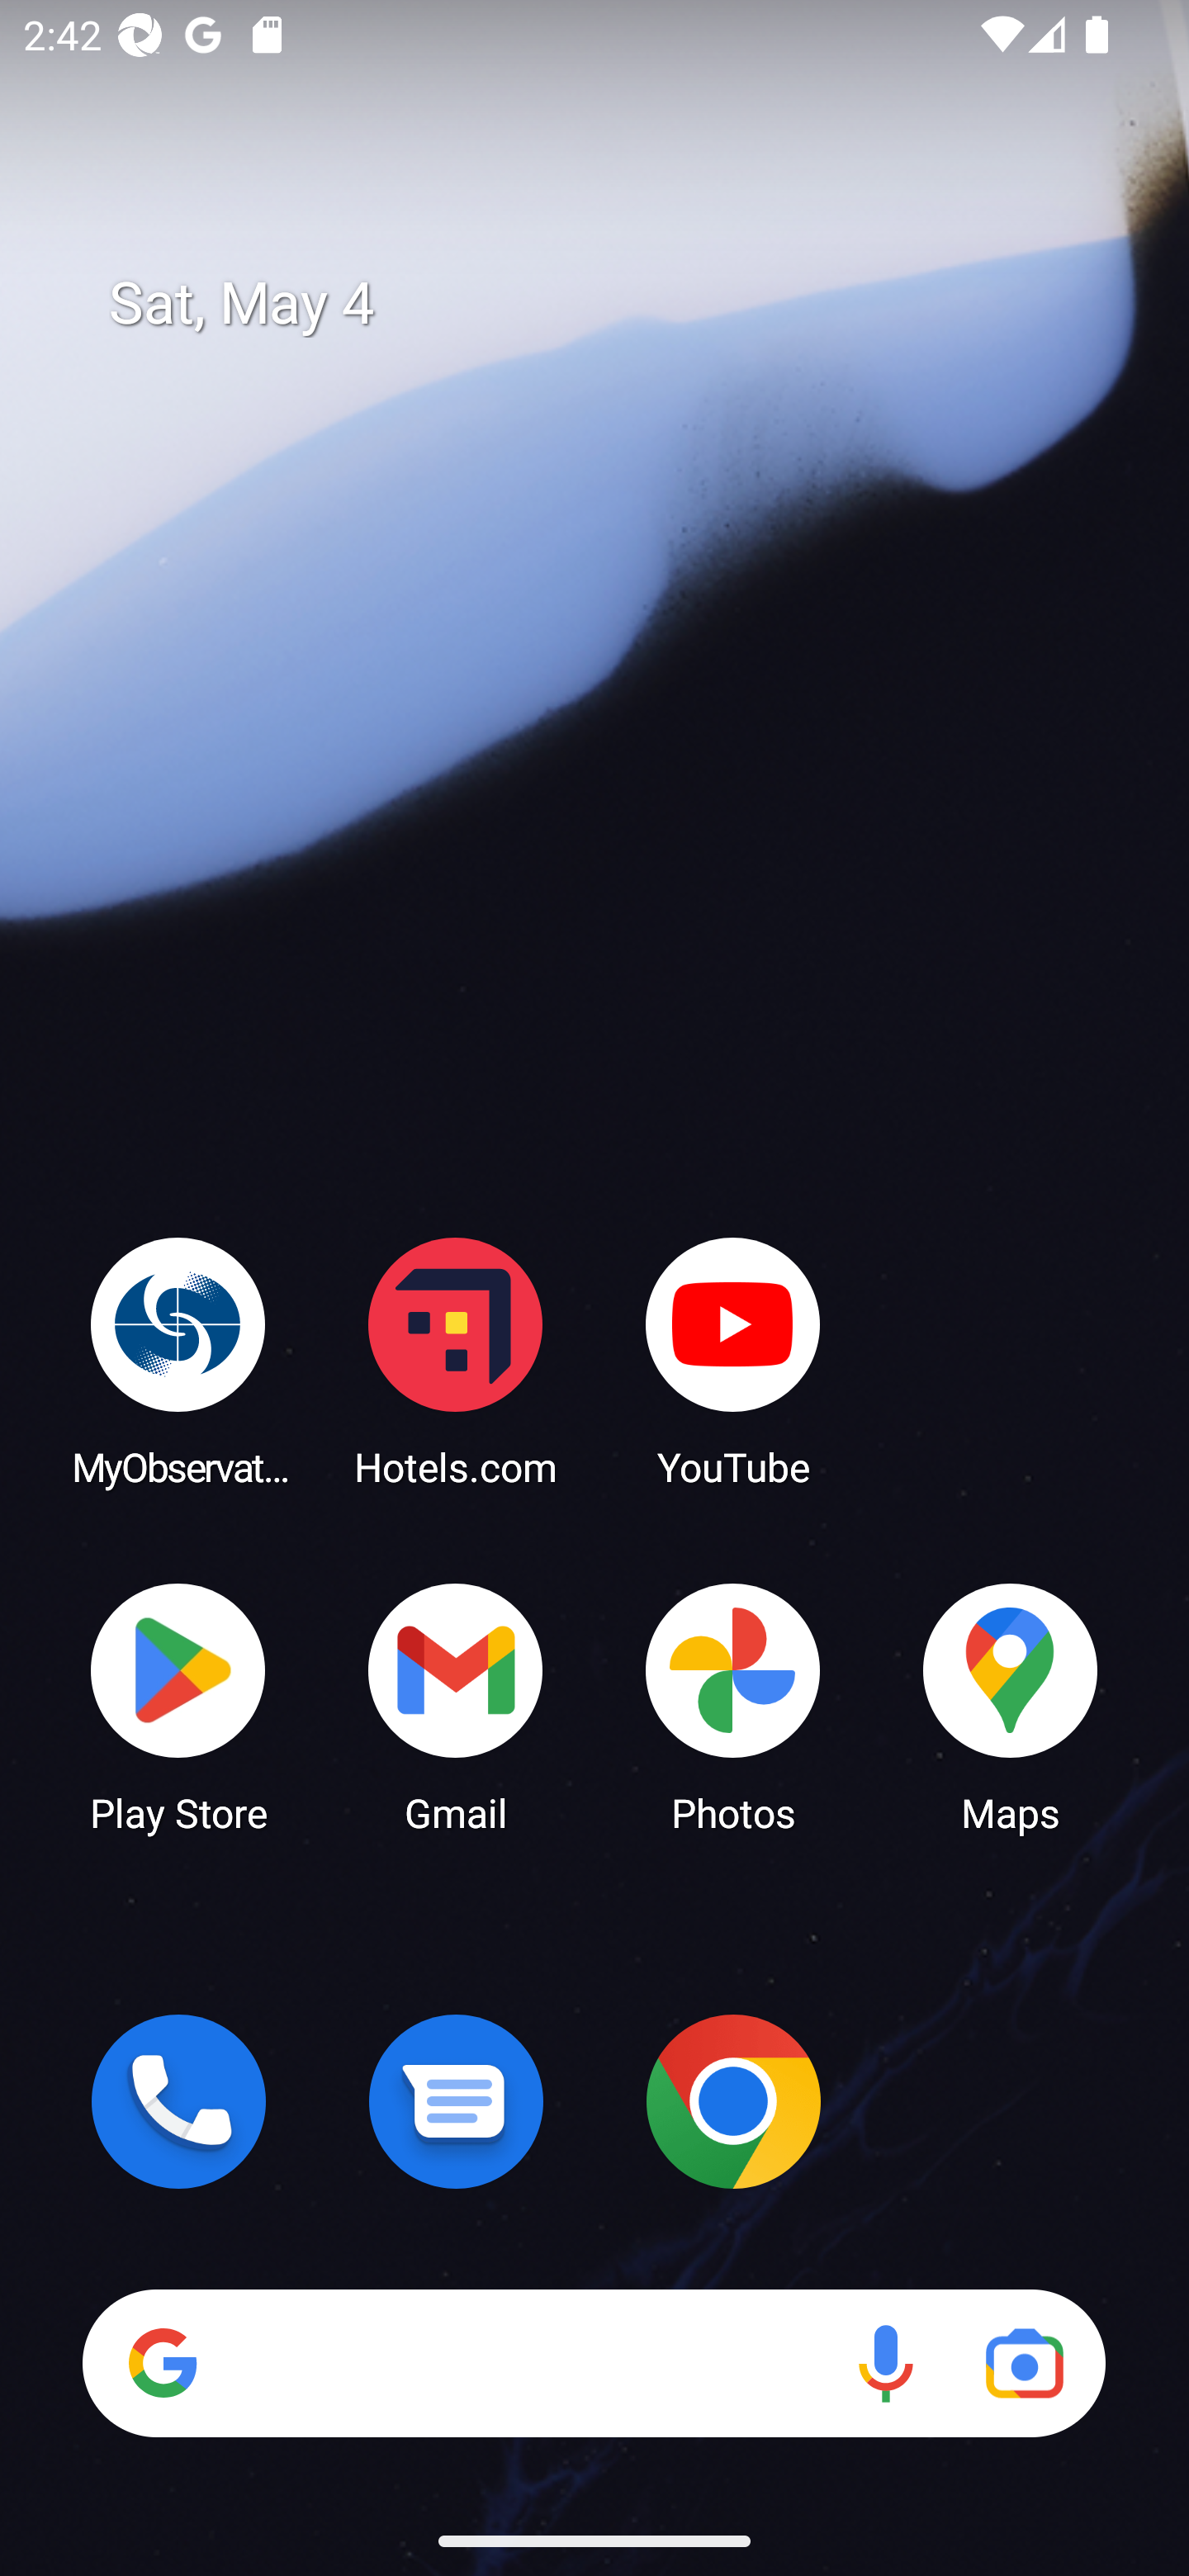  Describe the element at coordinates (733, 1361) in the screenshot. I see `YouTube` at that location.